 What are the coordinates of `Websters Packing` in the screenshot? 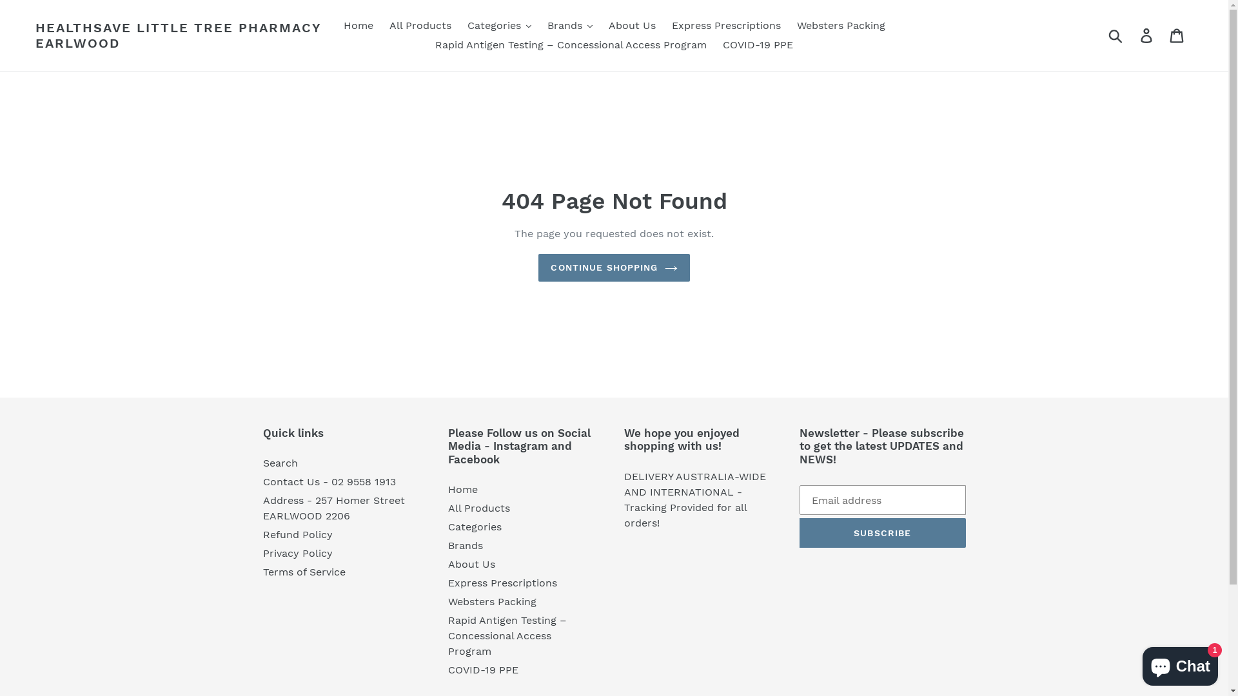 It's located at (841, 26).